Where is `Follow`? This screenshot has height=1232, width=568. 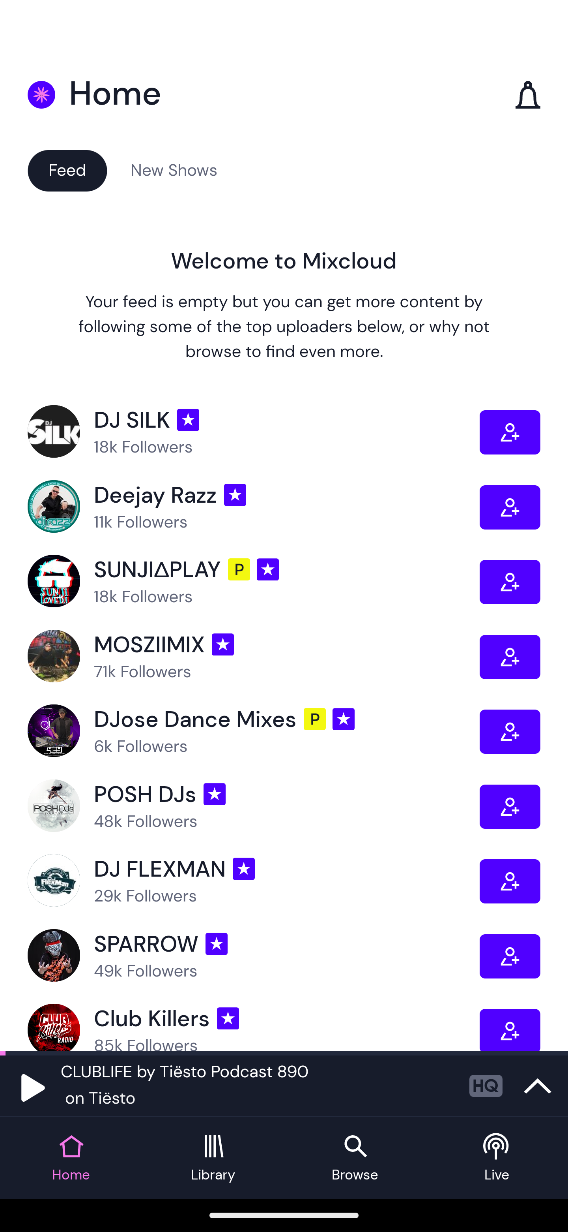
Follow is located at coordinates (510, 881).